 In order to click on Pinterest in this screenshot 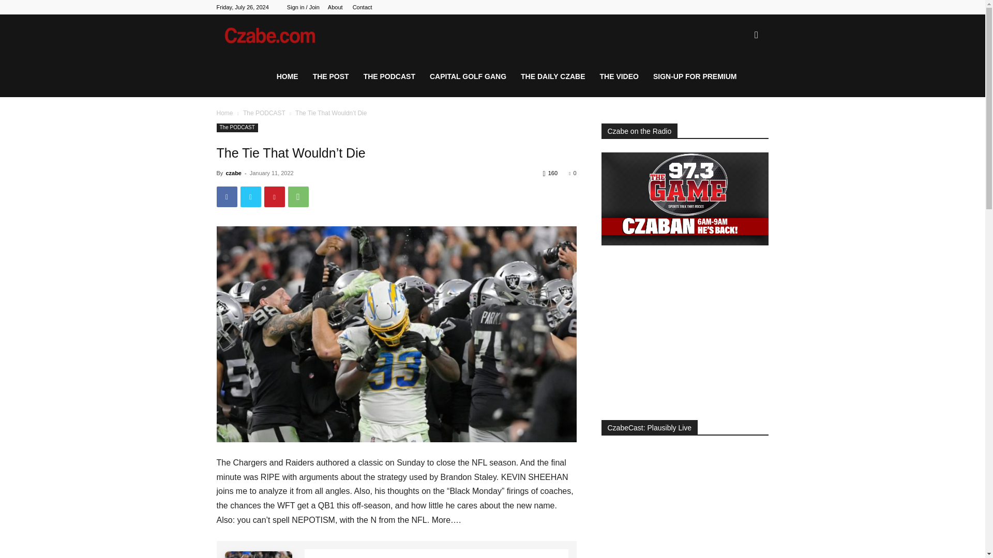, I will do `click(274, 196)`.